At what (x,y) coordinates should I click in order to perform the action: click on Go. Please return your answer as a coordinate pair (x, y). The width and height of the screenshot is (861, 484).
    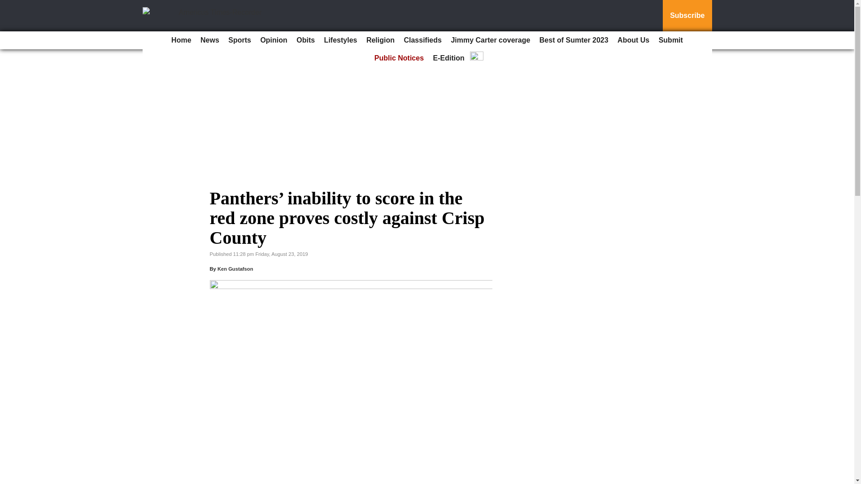
    Looking at the image, I should click on (8, 5).